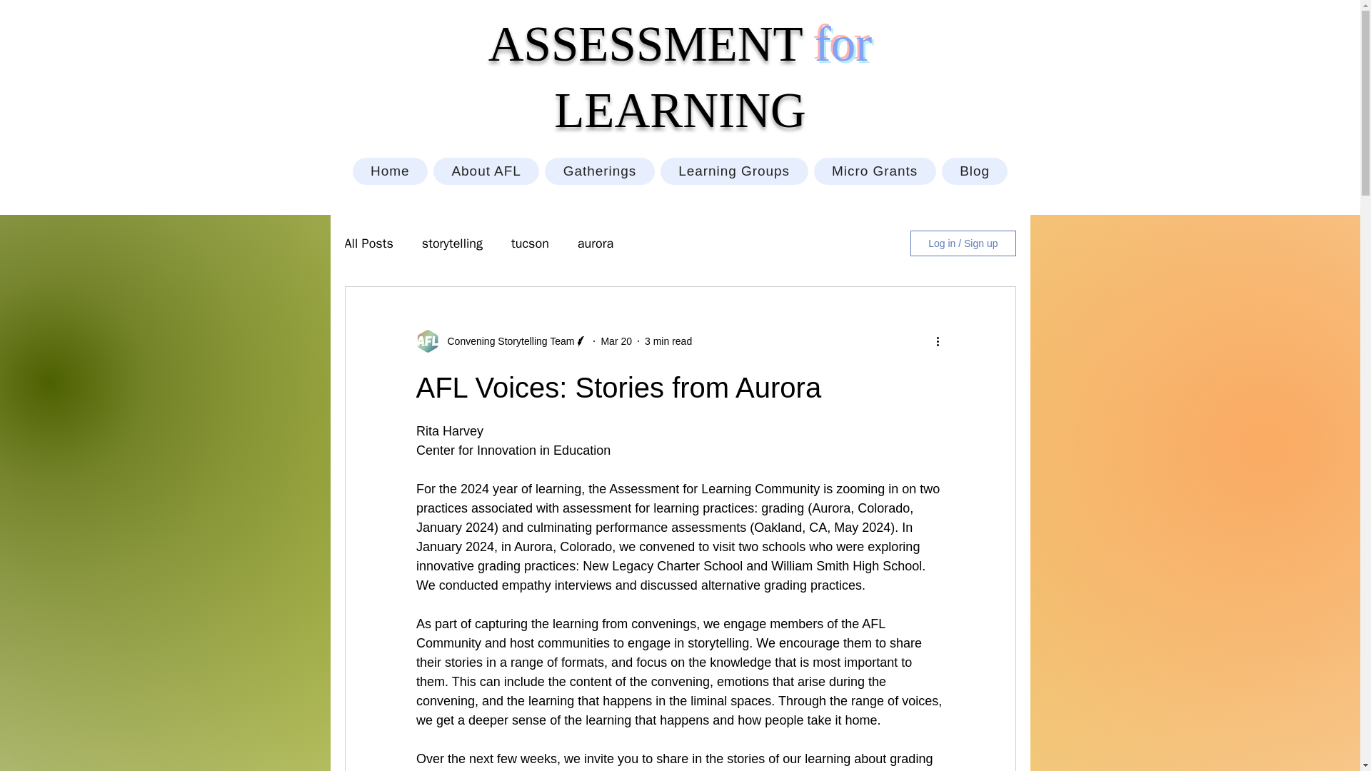 The image size is (1371, 771). I want to click on storytelling, so click(452, 243).